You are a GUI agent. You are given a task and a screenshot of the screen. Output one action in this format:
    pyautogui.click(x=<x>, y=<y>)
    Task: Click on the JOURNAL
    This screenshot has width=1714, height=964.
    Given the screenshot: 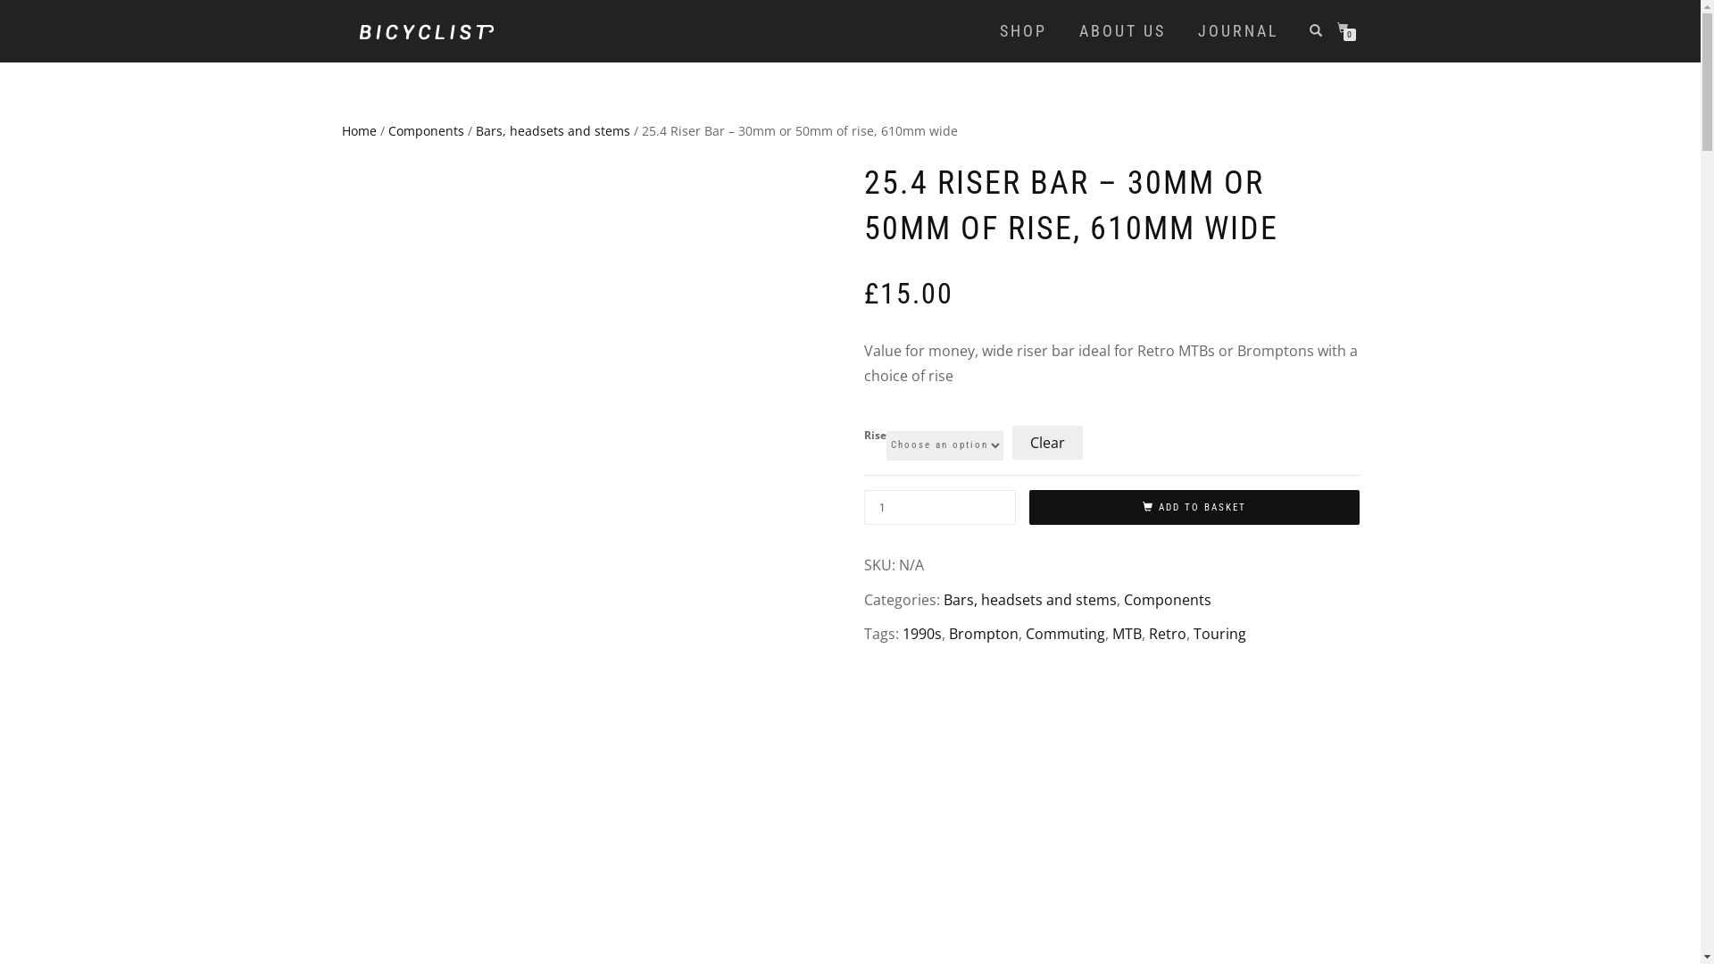 What is the action you would take?
    pyautogui.click(x=1237, y=31)
    